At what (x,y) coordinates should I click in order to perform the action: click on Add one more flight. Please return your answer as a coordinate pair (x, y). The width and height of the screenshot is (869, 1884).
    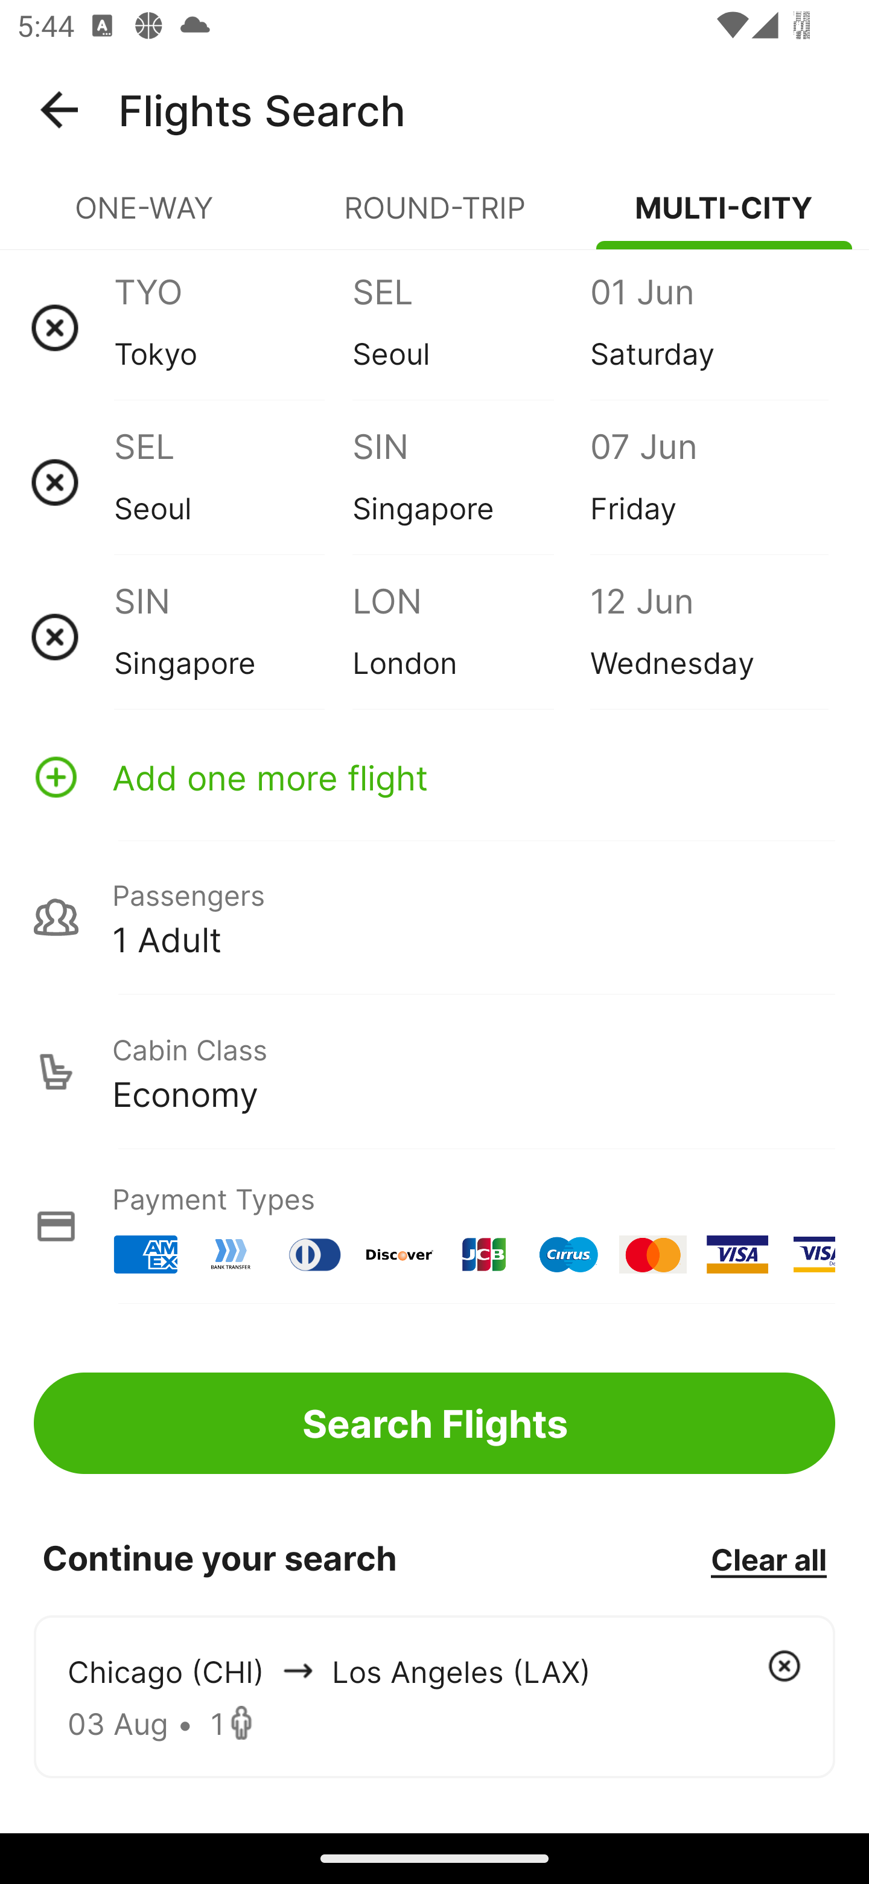
    Looking at the image, I should click on (434, 777).